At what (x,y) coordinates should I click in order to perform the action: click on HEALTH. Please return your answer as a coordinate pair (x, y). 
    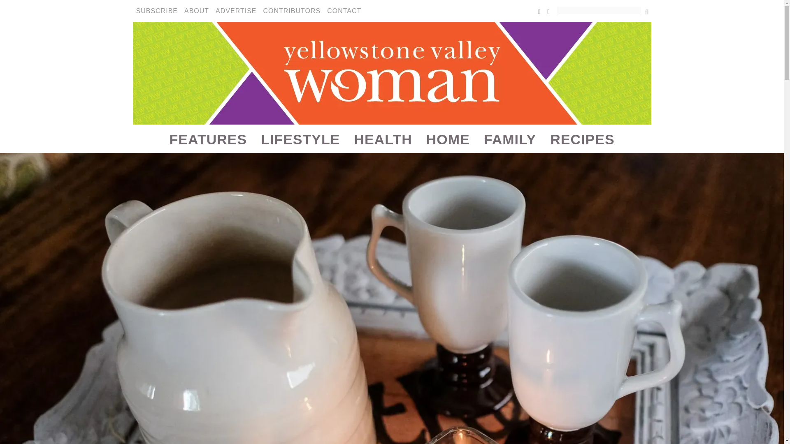
    Looking at the image, I should click on (383, 139).